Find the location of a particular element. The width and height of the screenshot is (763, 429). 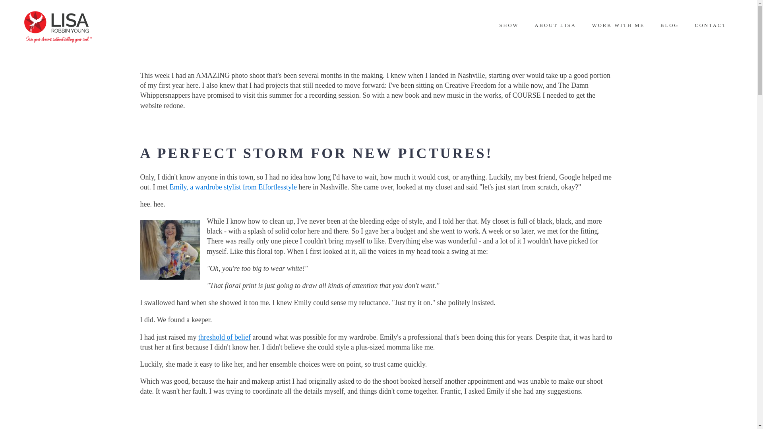

SHOW is located at coordinates (509, 25).